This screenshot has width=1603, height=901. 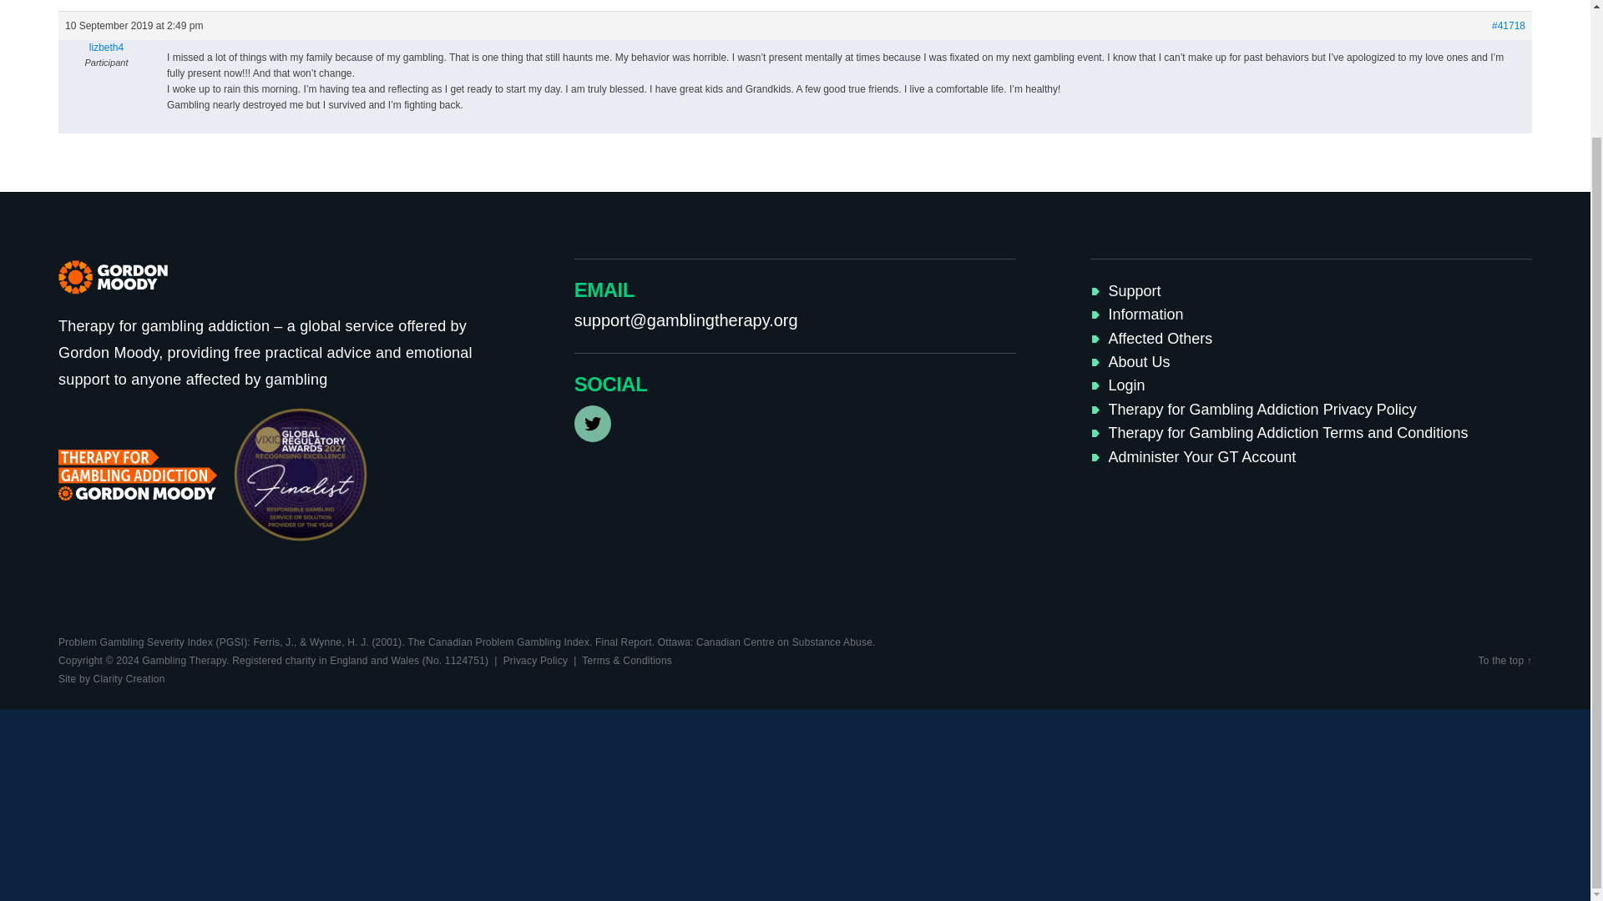 I want to click on View lizbeth4's profile, so click(x=105, y=47).